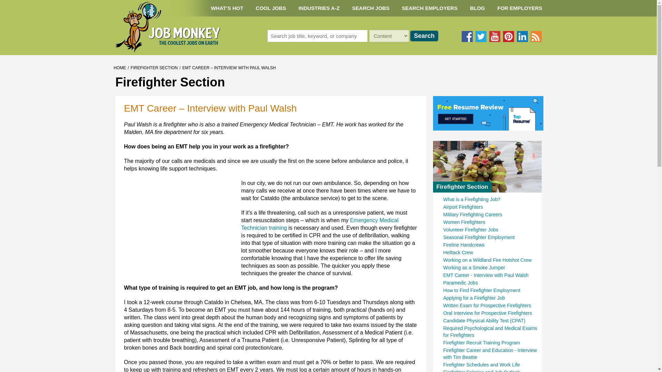 This screenshot has height=372, width=662. What do you see at coordinates (481, 37) in the screenshot?
I see `Follow us on Twitter` at bounding box center [481, 37].